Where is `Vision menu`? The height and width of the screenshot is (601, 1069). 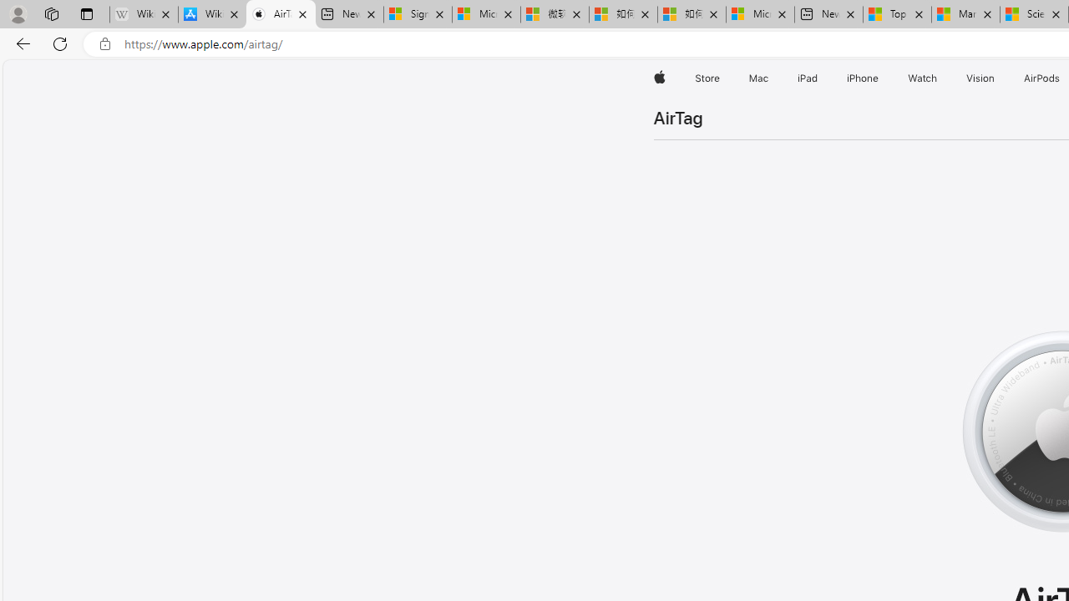 Vision menu is located at coordinates (999, 78).